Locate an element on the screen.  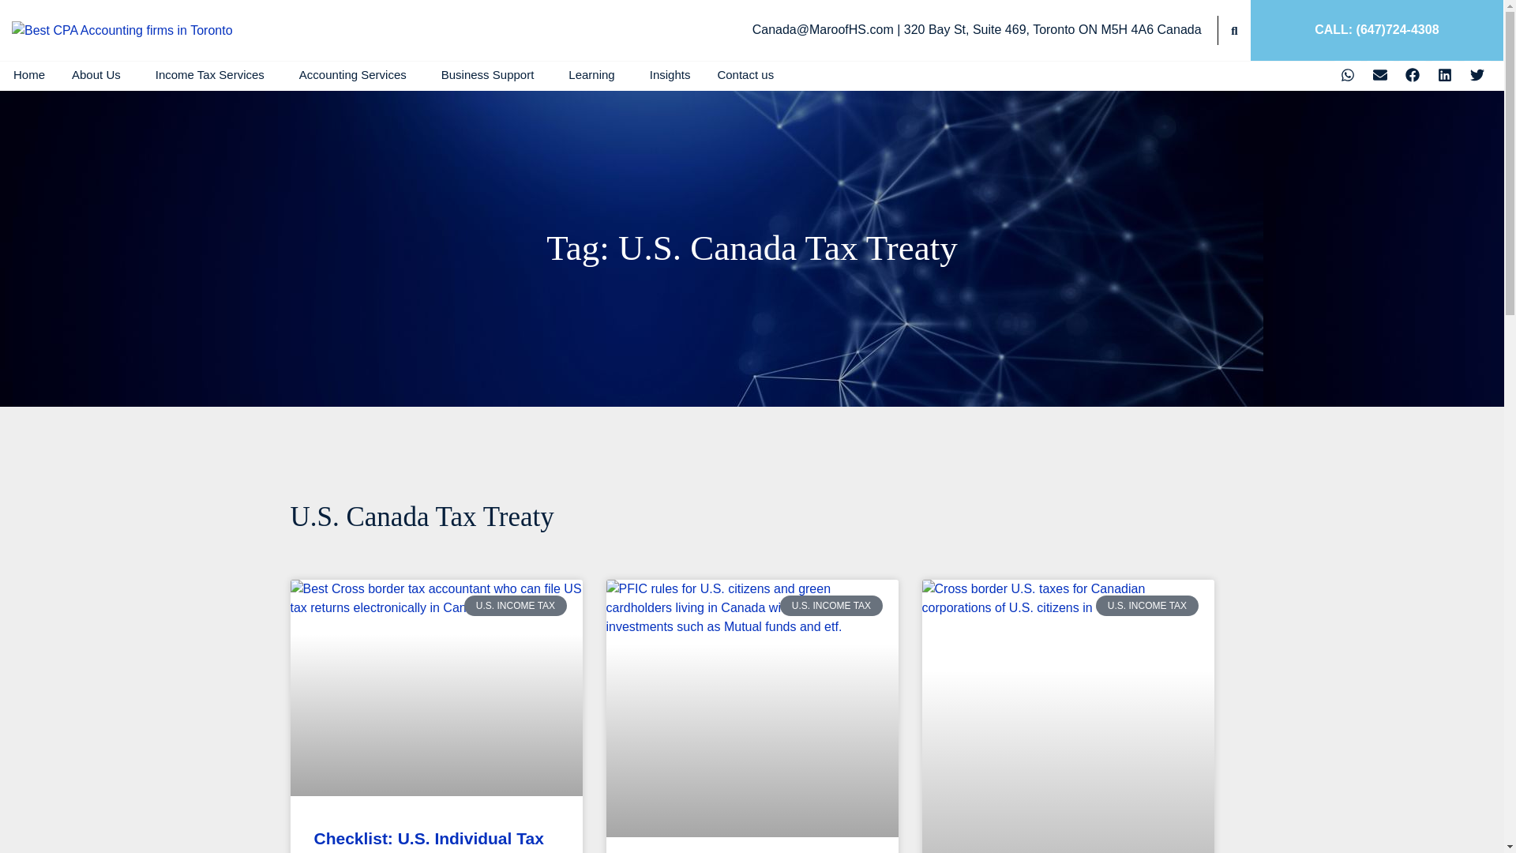
Twitter is located at coordinates (1477, 74).